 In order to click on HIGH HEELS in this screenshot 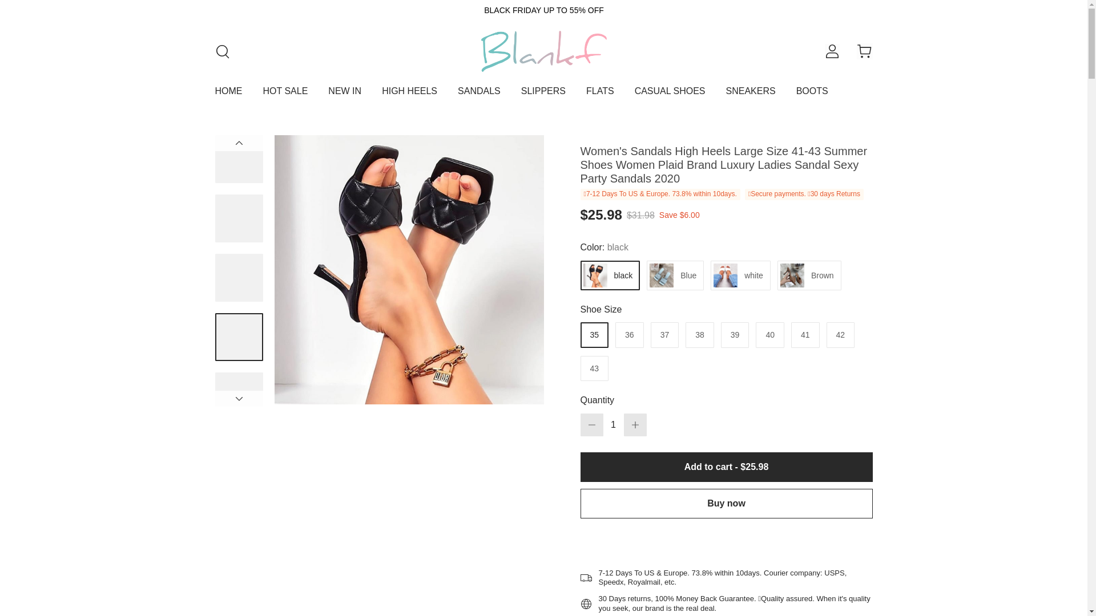, I will do `click(409, 96)`.